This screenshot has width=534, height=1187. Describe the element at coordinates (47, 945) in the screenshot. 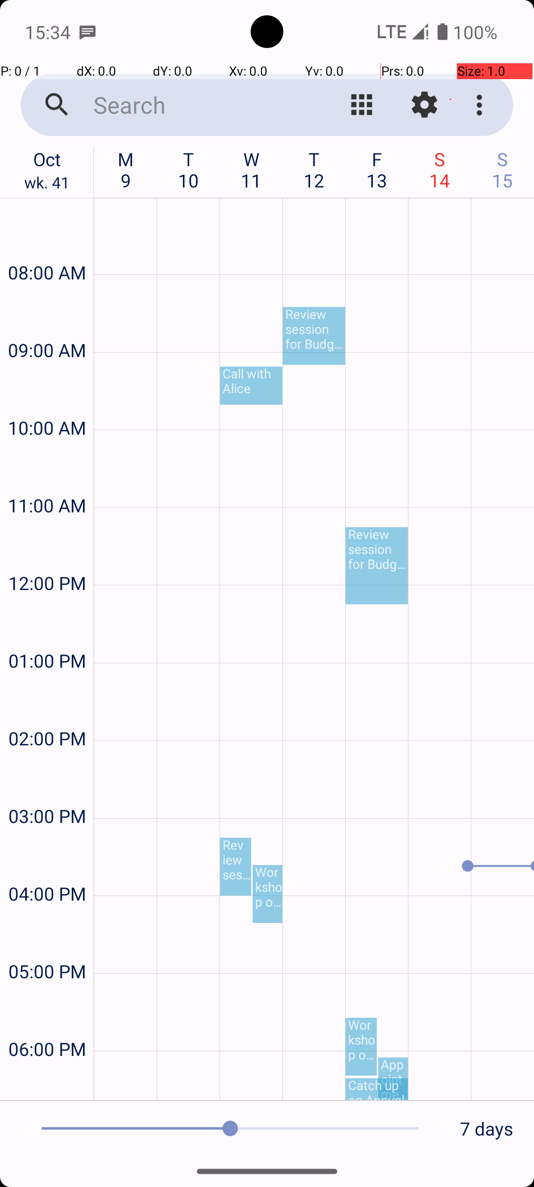

I see `05:00 PM` at that location.